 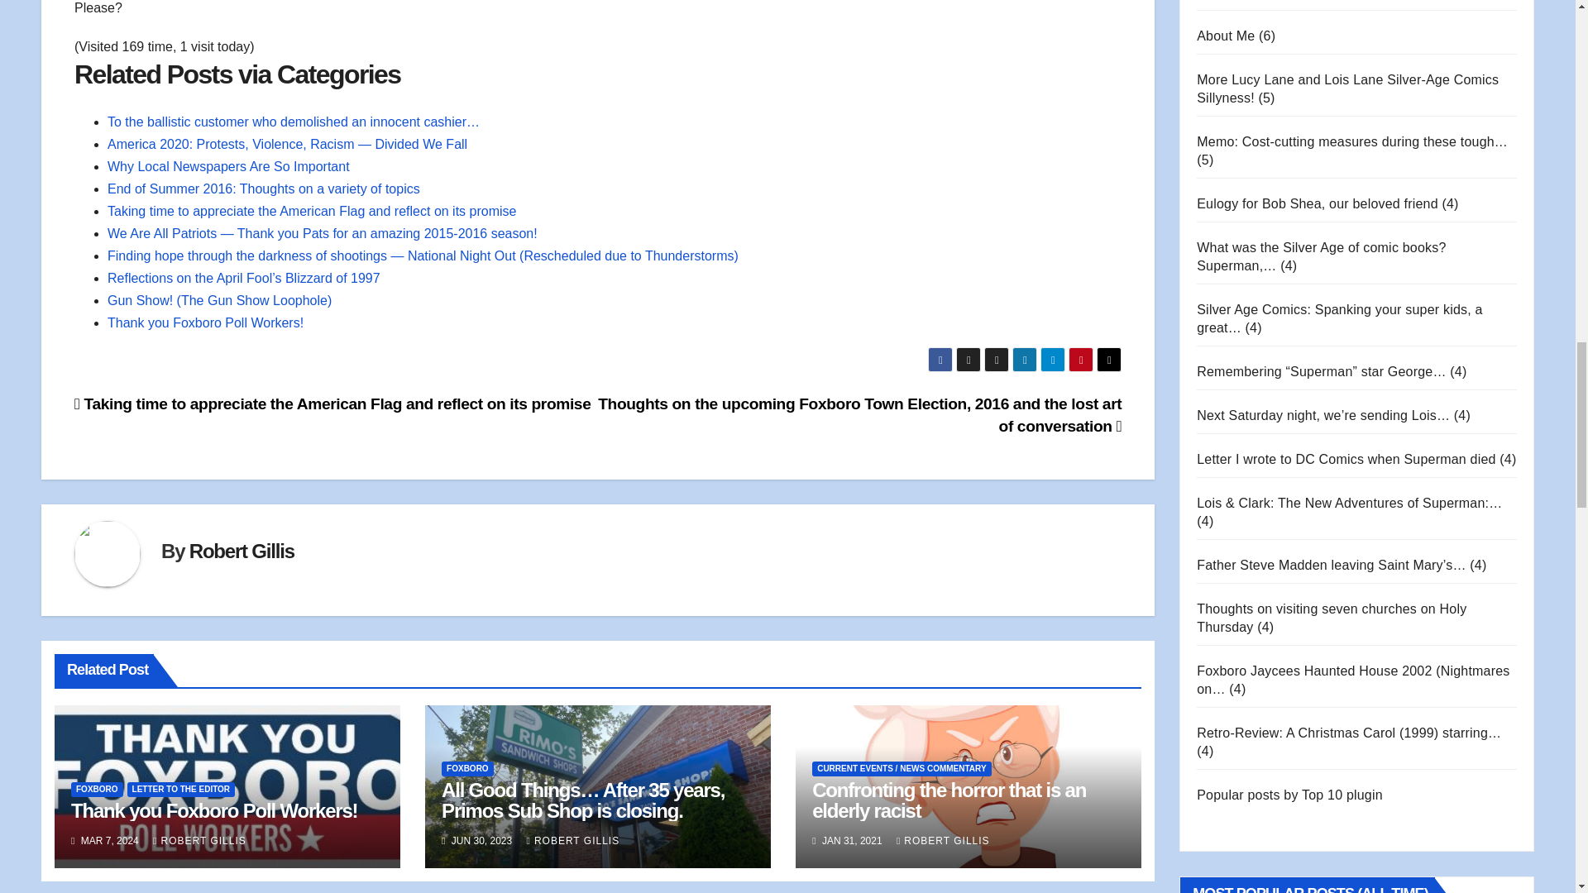 What do you see at coordinates (264, 189) in the screenshot?
I see `End of Summer 2016: Thoughts on a variety of topics` at bounding box center [264, 189].